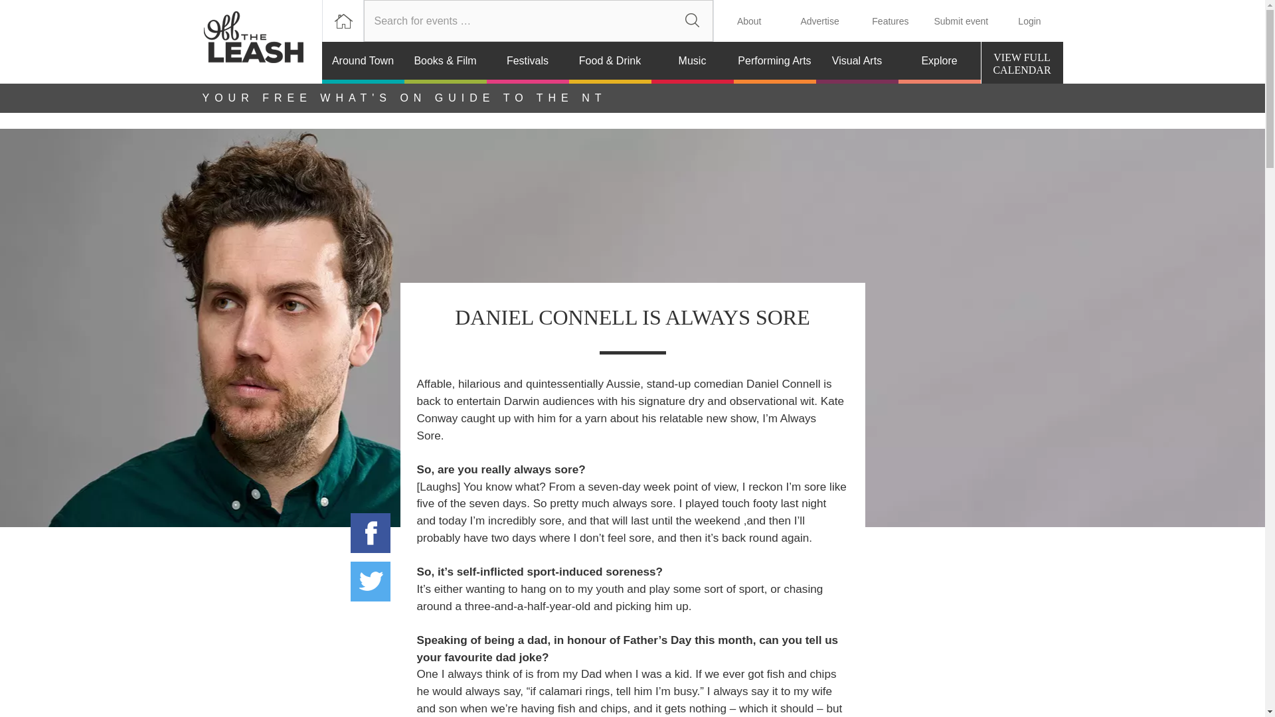 This screenshot has height=717, width=1275. I want to click on Tweet this on twitter, so click(371, 582).